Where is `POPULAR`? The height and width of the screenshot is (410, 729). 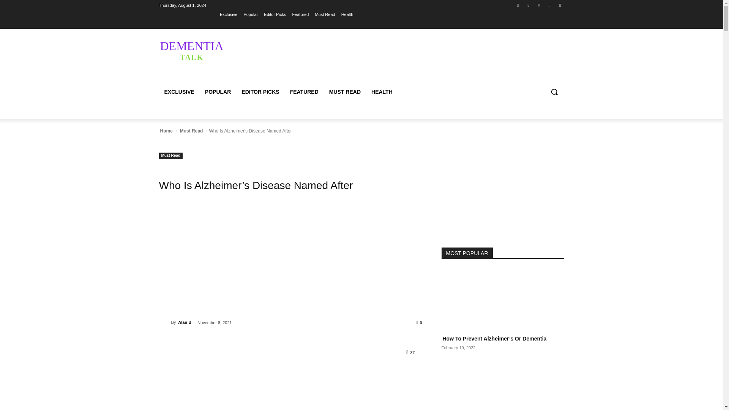 POPULAR is located at coordinates (218, 92).